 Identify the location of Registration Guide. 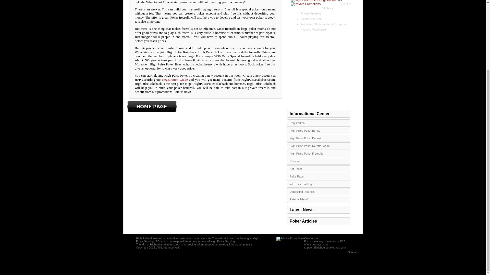
(175, 79).